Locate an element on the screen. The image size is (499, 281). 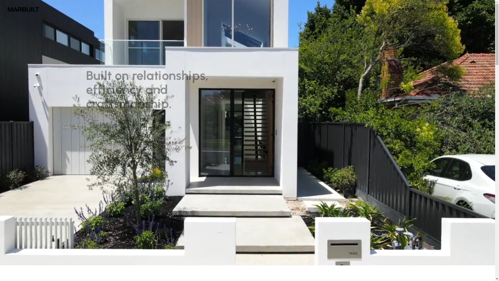
CONTACT is located at coordinates (473, 9).